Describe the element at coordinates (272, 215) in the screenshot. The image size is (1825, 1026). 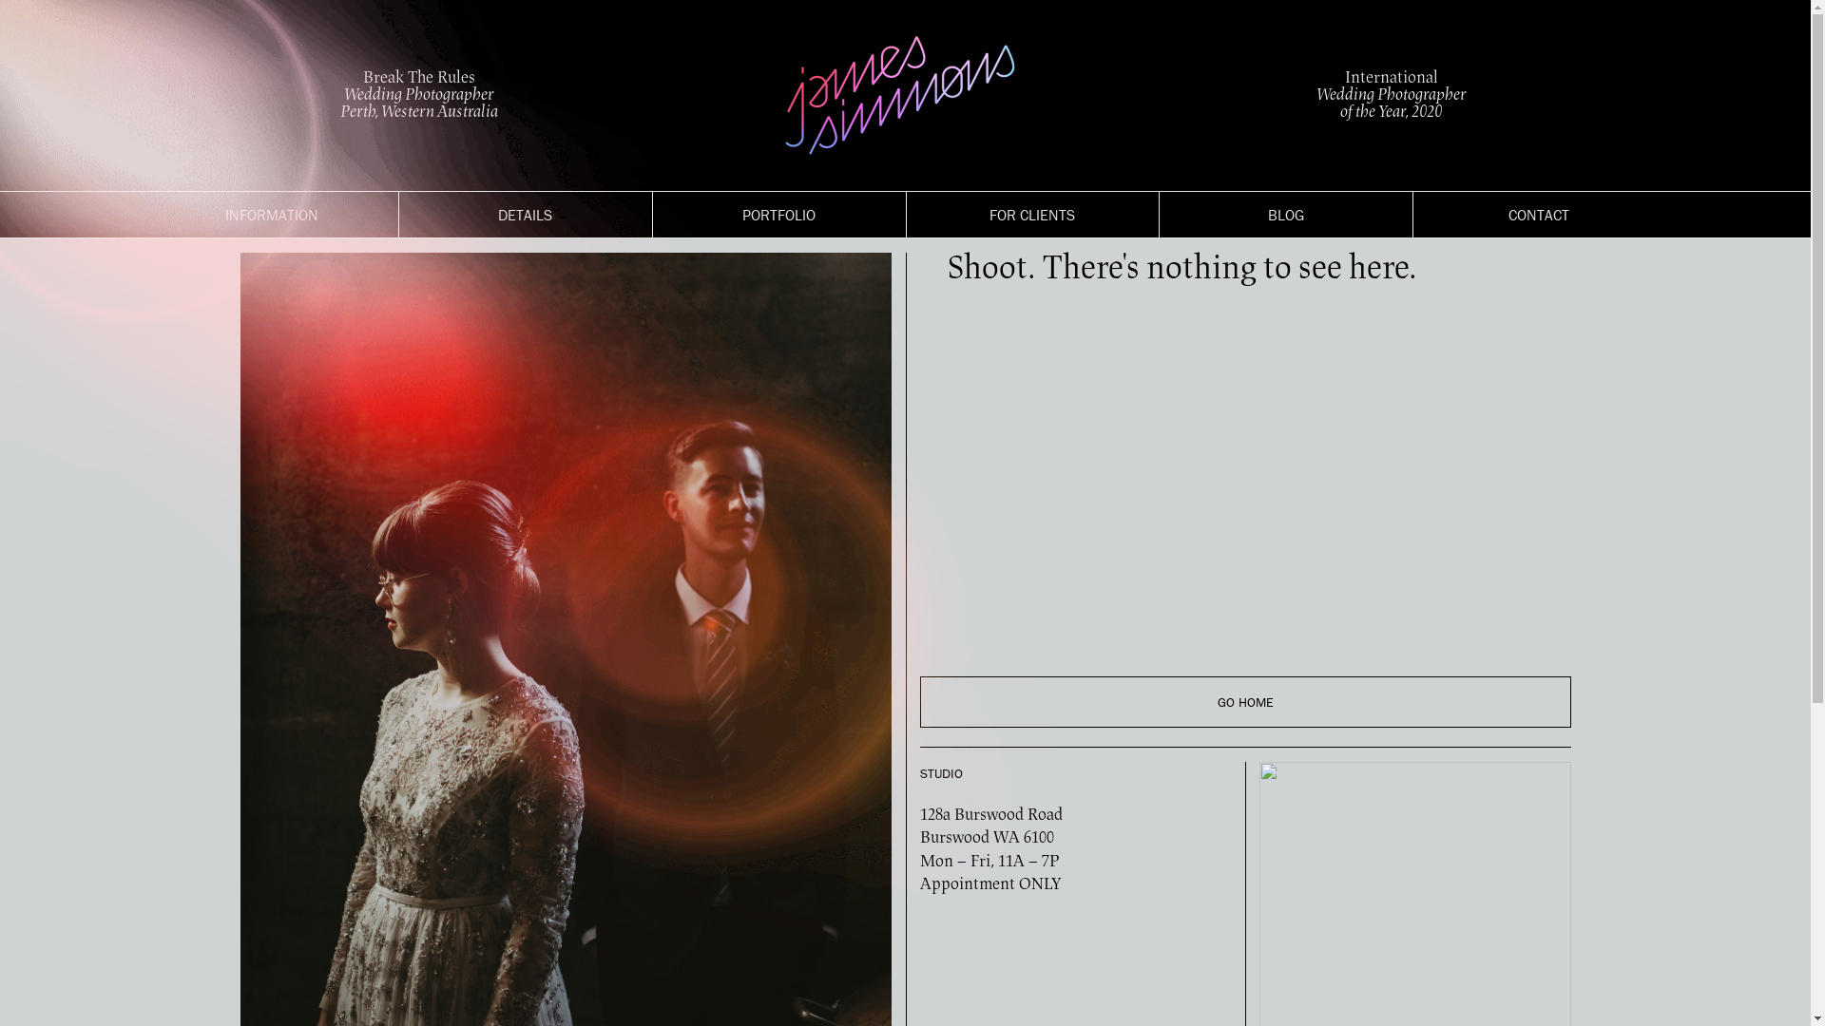
I see `INFORMATION` at that location.